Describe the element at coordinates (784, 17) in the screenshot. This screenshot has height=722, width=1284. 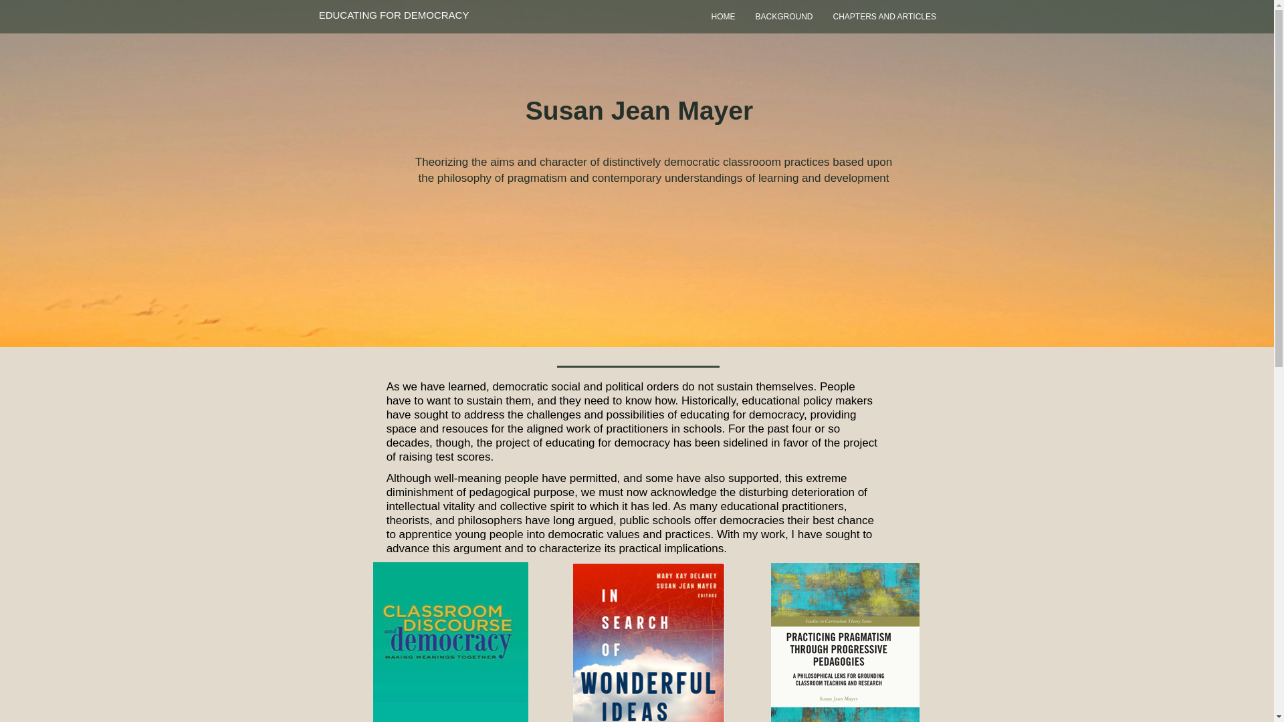
I see `BACKGROUND` at that location.